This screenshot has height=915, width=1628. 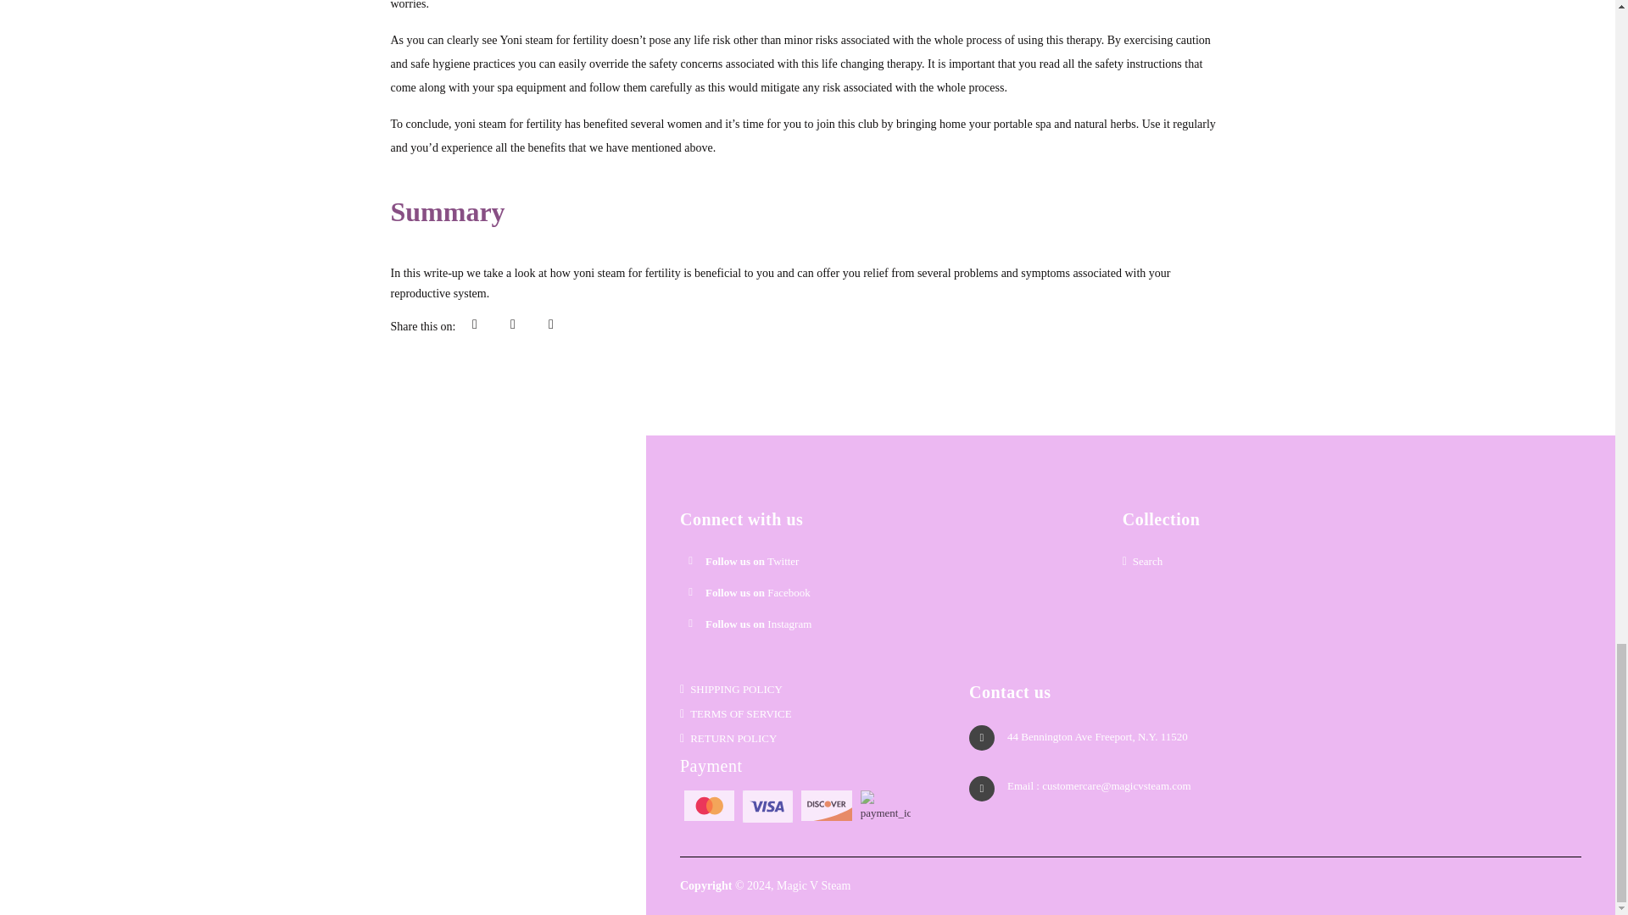 What do you see at coordinates (751, 561) in the screenshot?
I see `Twitter` at bounding box center [751, 561].